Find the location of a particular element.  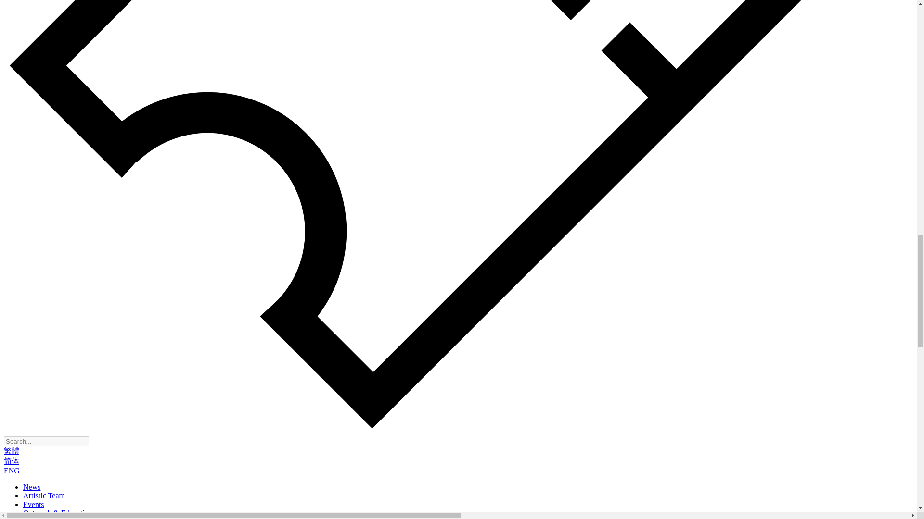

Media is located at coordinates (33, 518).